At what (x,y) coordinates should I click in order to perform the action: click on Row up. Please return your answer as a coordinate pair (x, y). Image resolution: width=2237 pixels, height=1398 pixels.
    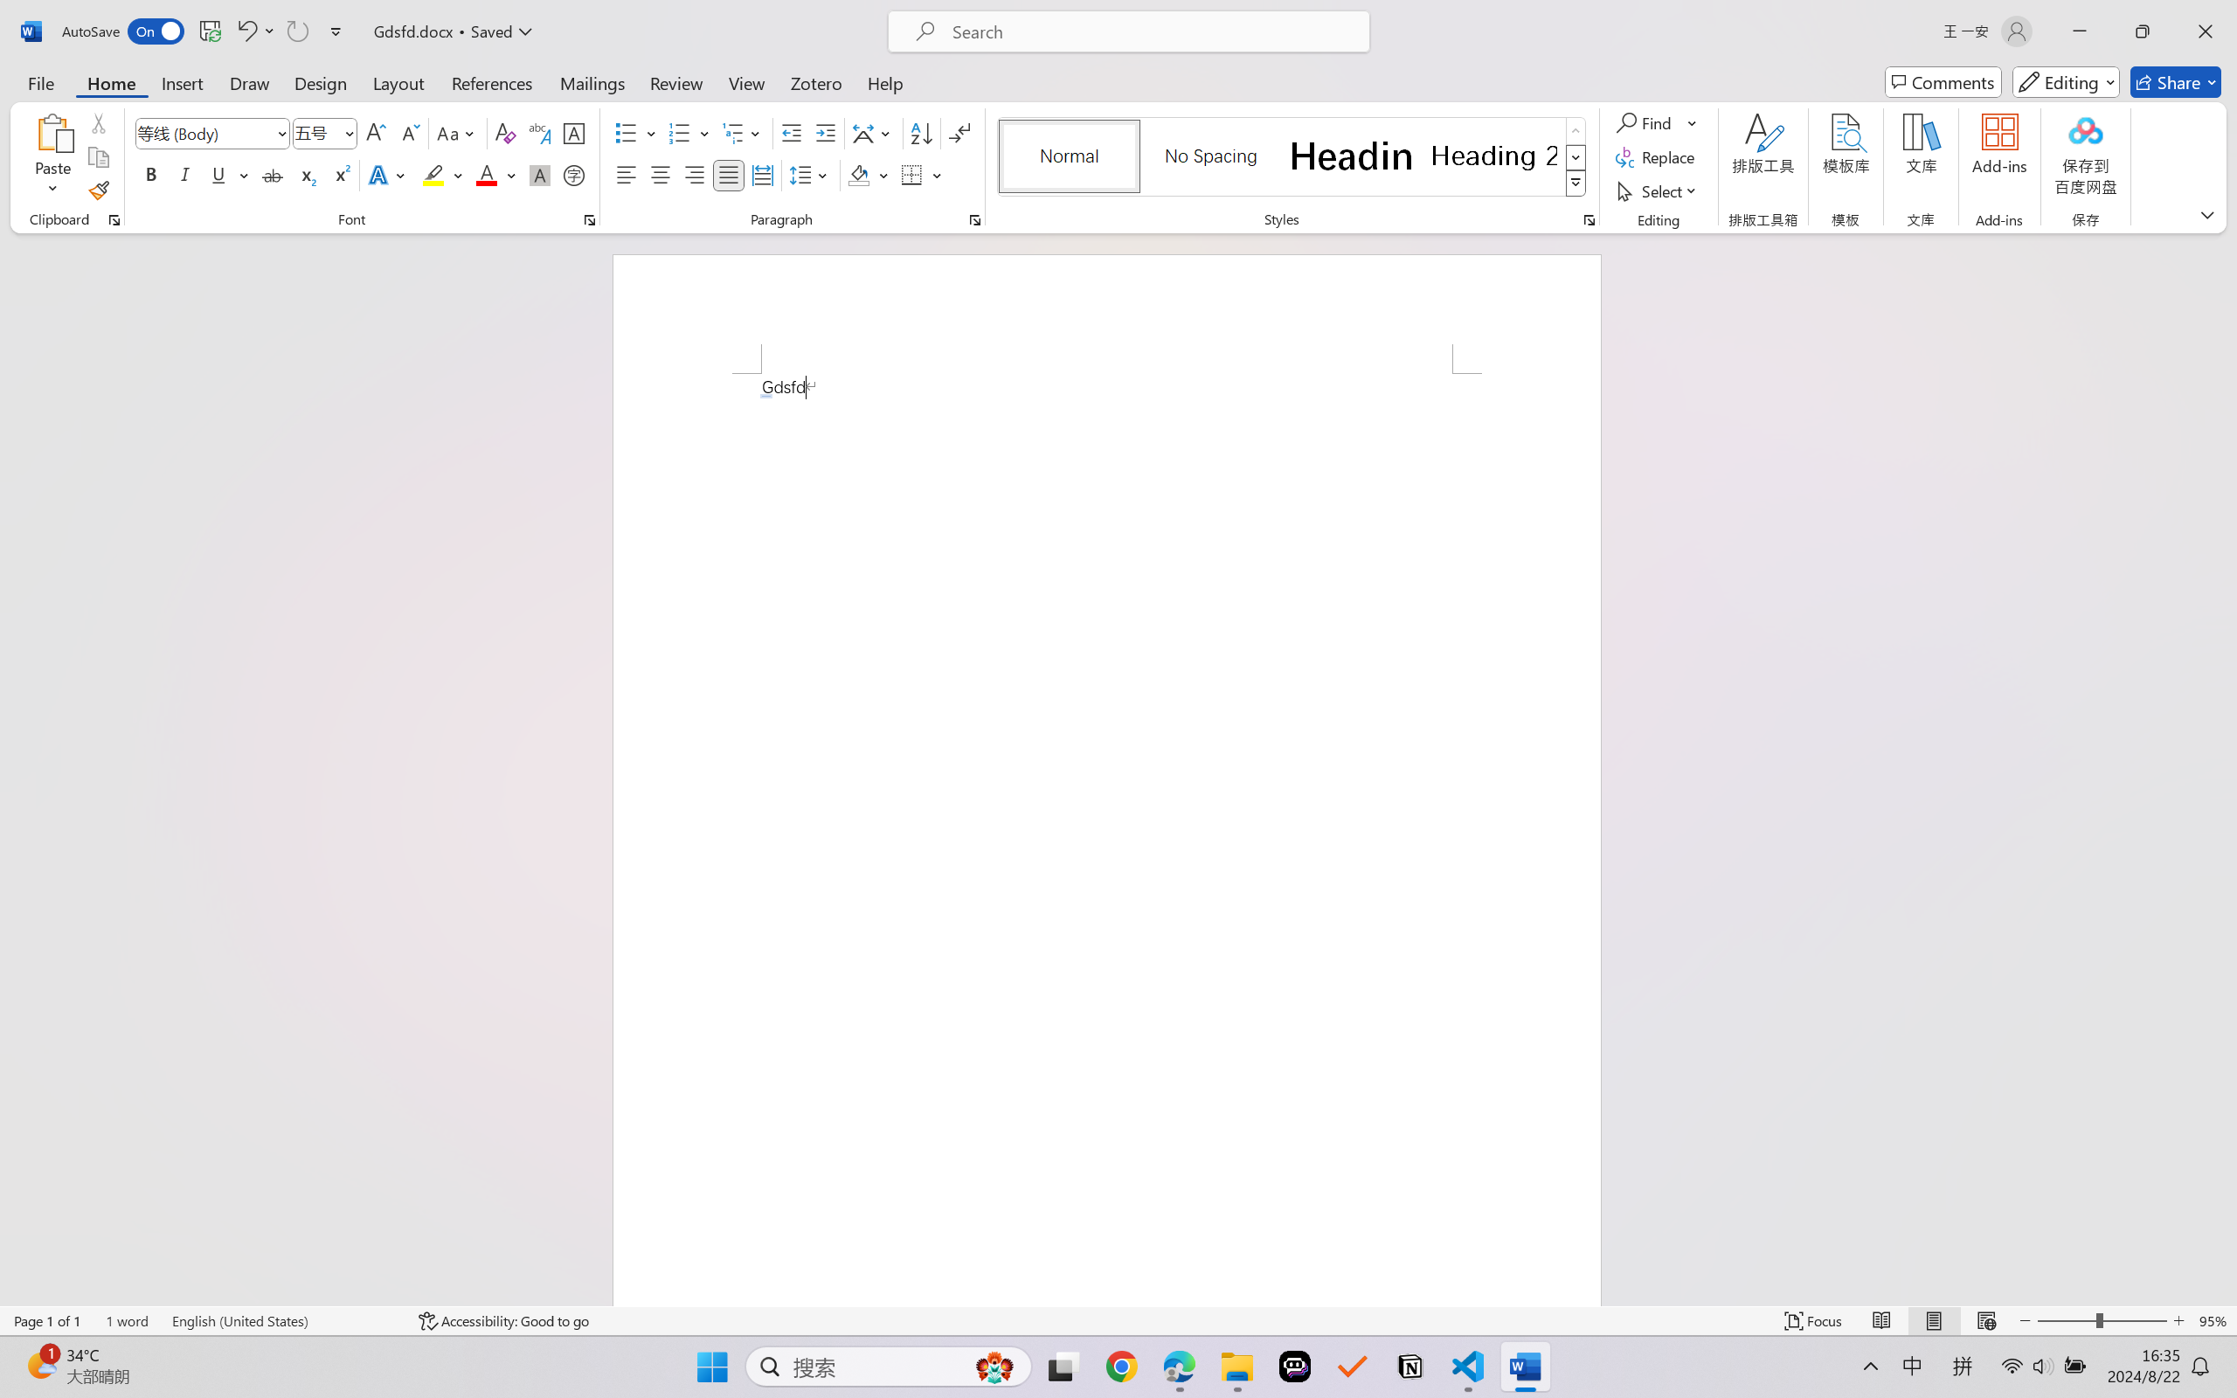
    Looking at the image, I should click on (1576, 131).